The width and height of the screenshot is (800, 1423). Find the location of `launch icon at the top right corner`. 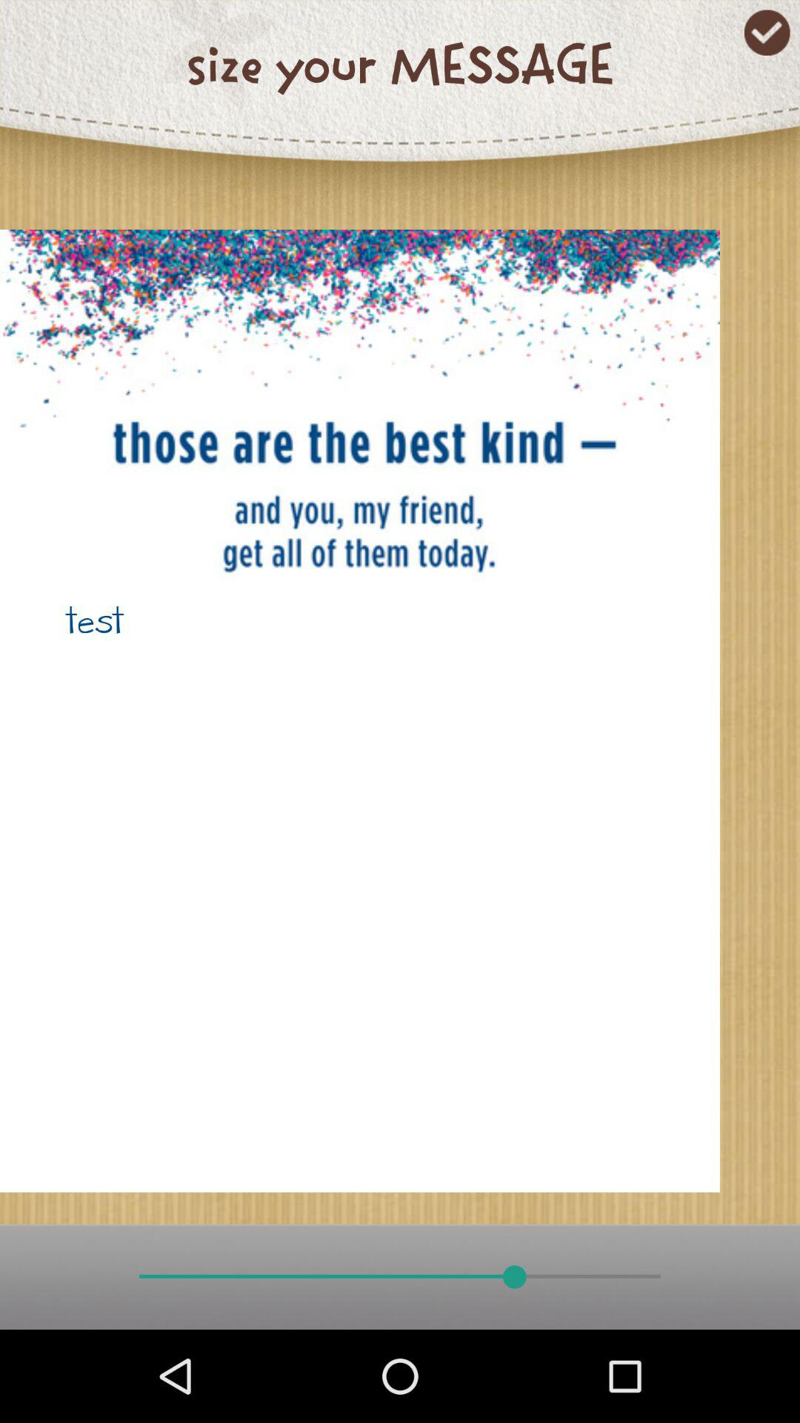

launch icon at the top right corner is located at coordinates (767, 33).